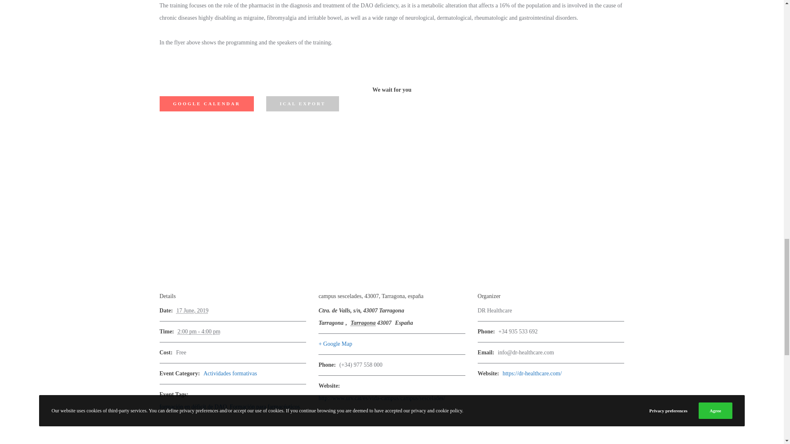  I want to click on 2019-06-17, so click(199, 331).